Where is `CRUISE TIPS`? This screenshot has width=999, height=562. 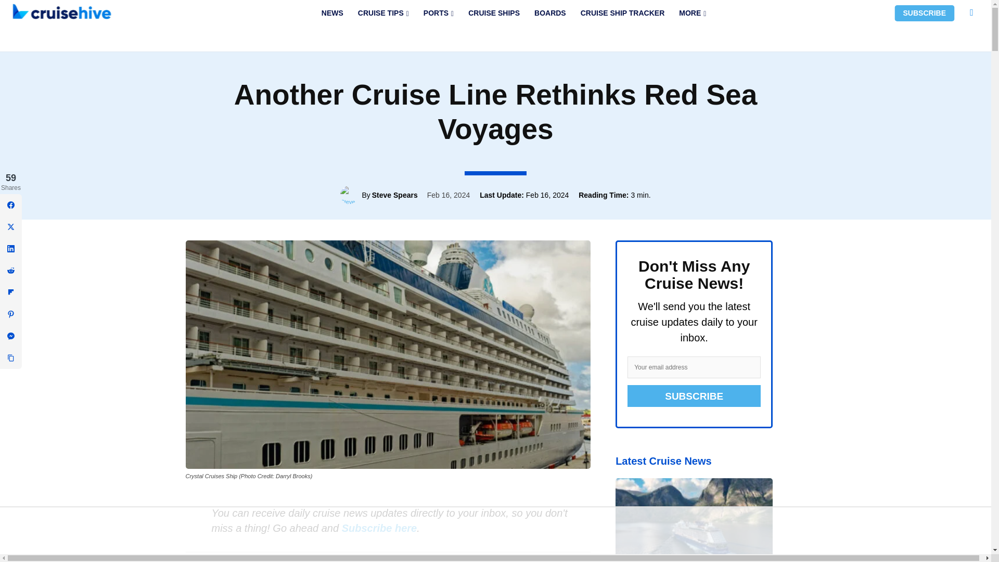
CRUISE TIPS is located at coordinates (383, 13).